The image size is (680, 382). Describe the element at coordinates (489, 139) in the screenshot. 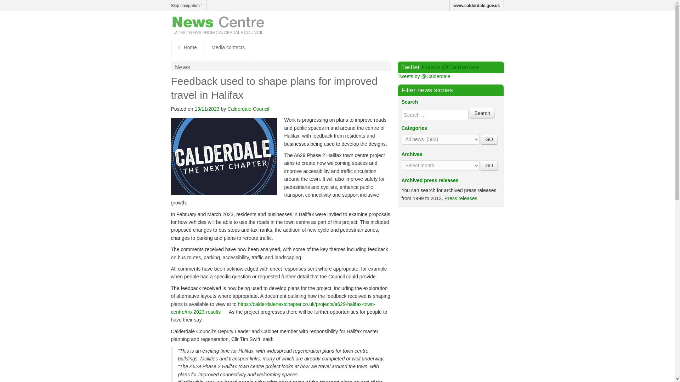

I see `GO` at that location.